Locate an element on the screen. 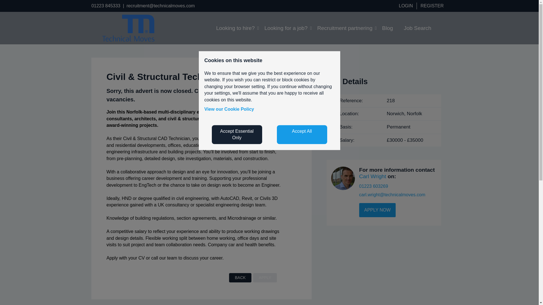 The width and height of the screenshot is (543, 305). 01223 845333 is located at coordinates (105, 6).